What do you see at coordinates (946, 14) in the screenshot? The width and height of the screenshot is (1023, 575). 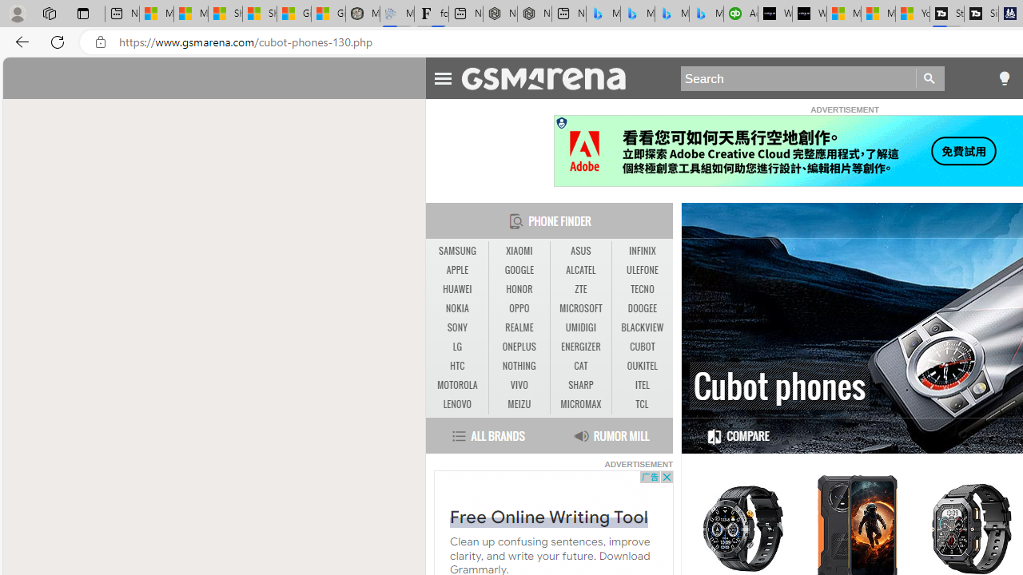 I see `Streaming Coverage | T3` at bounding box center [946, 14].